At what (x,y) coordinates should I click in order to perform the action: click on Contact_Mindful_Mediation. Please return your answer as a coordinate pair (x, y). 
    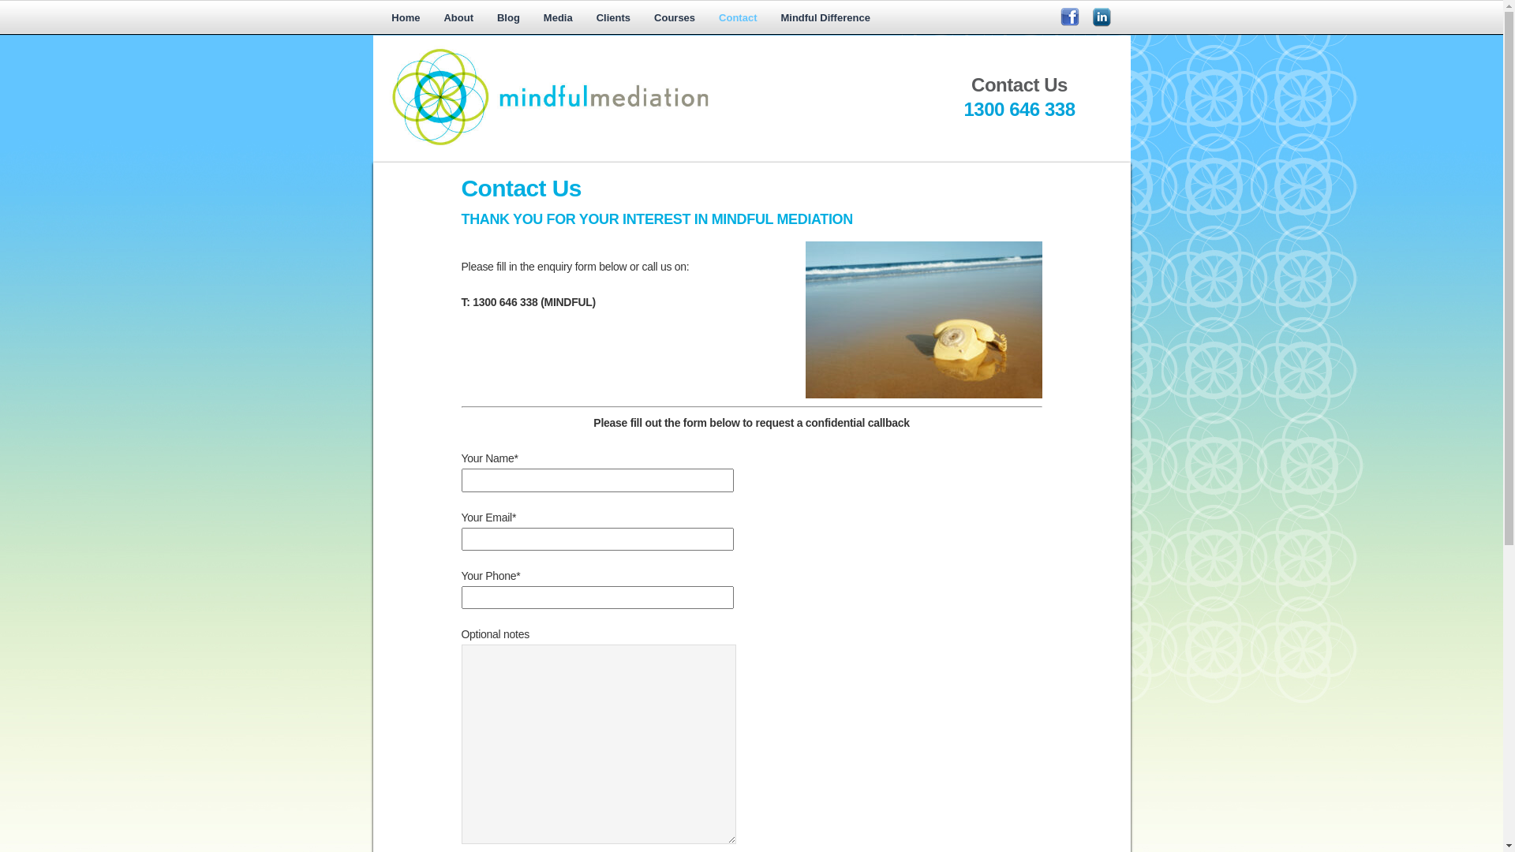
    Looking at the image, I should click on (923, 320).